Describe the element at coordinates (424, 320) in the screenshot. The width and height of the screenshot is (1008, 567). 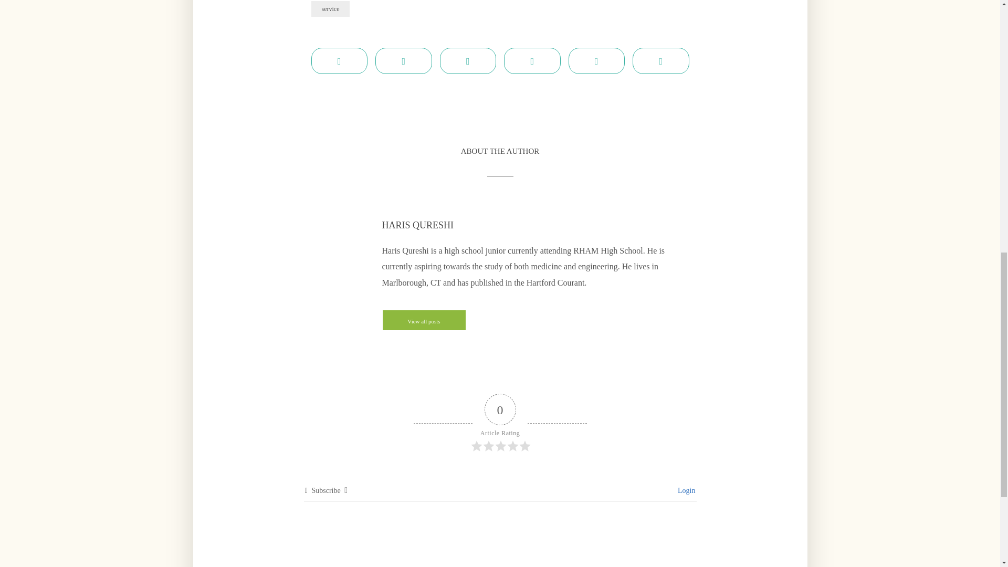
I see `View all posts` at that location.